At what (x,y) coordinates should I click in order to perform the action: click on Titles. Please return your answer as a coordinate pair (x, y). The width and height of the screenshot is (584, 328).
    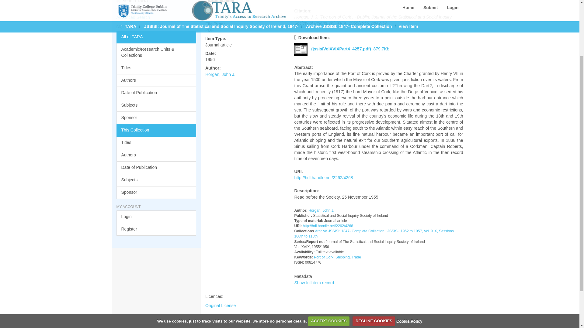
    Looking at the image, I should click on (156, 143).